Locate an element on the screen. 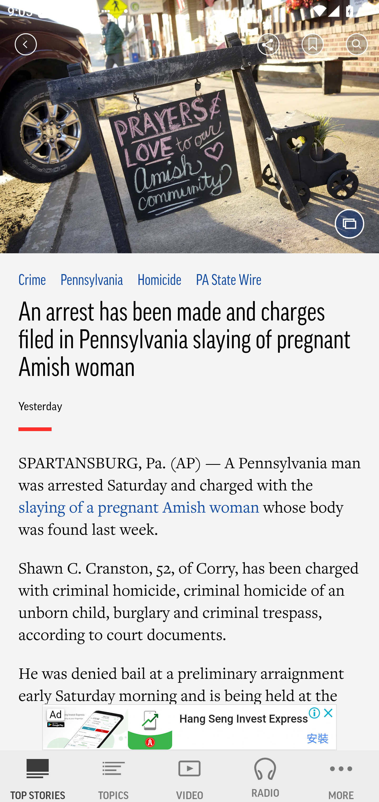 The image size is (379, 802). Pennsylvania is located at coordinates (92, 281).